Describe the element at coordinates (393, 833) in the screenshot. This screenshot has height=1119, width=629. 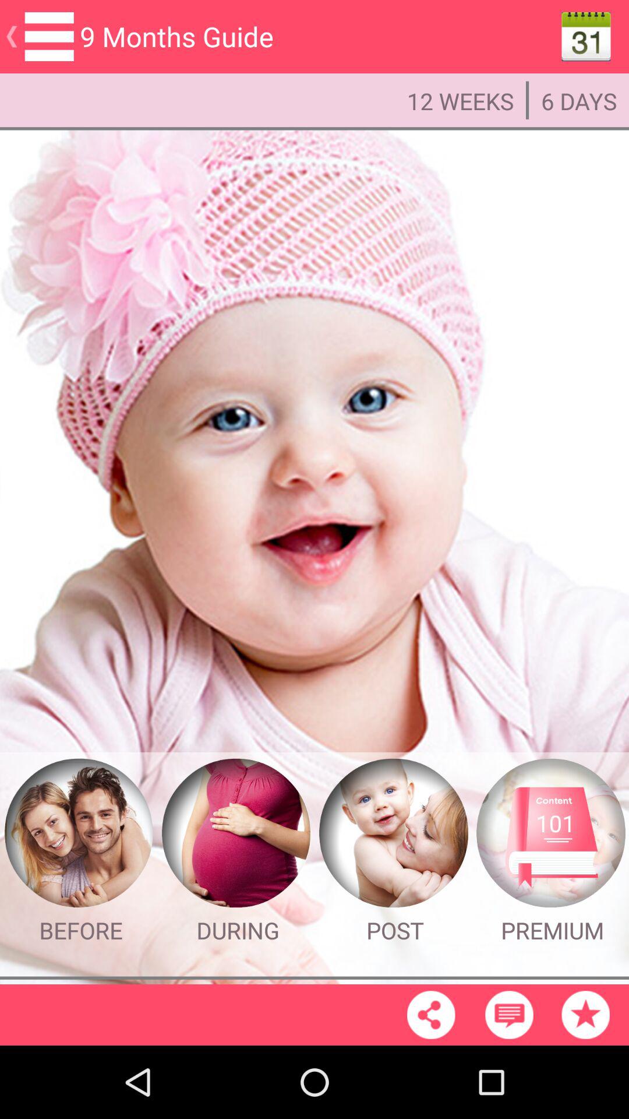
I see `go to post` at that location.